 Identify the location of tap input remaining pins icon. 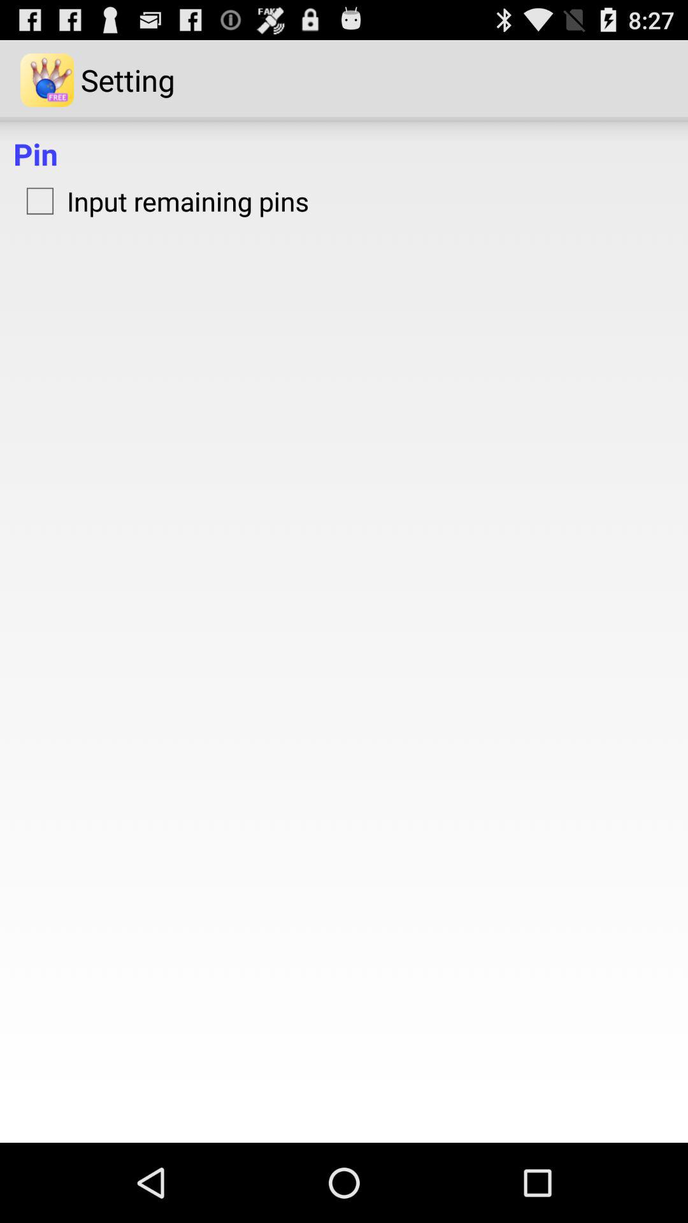
(161, 201).